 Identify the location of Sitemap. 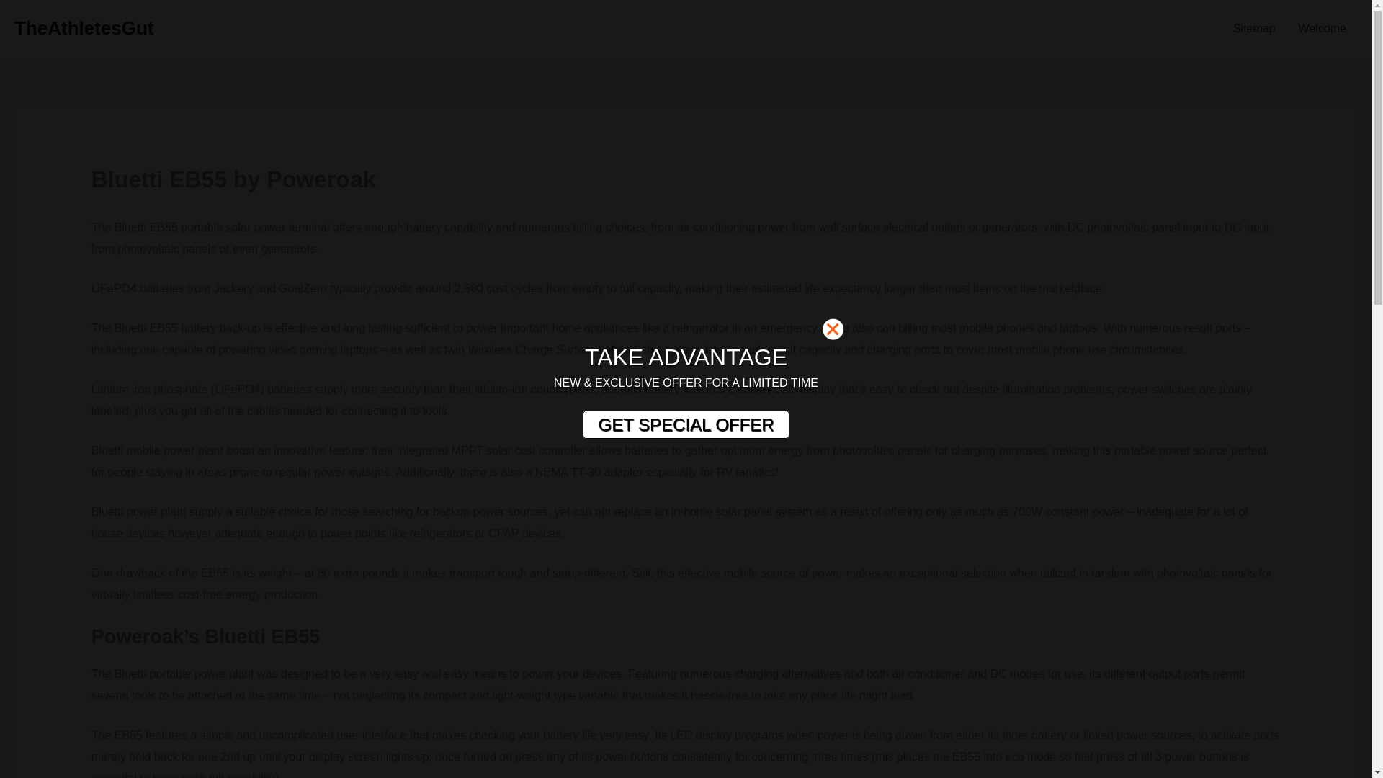
(1254, 29).